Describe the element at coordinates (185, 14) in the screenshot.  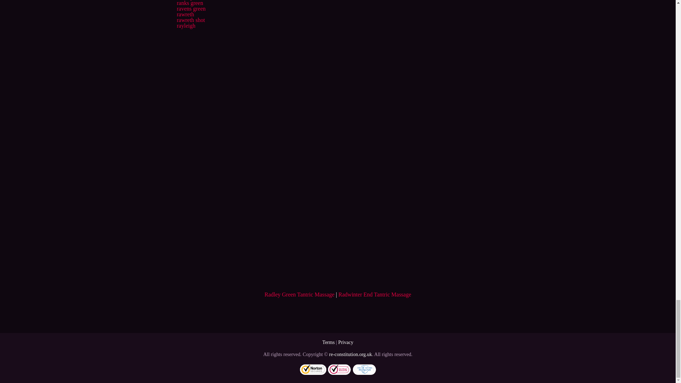
I see `rawreth` at that location.